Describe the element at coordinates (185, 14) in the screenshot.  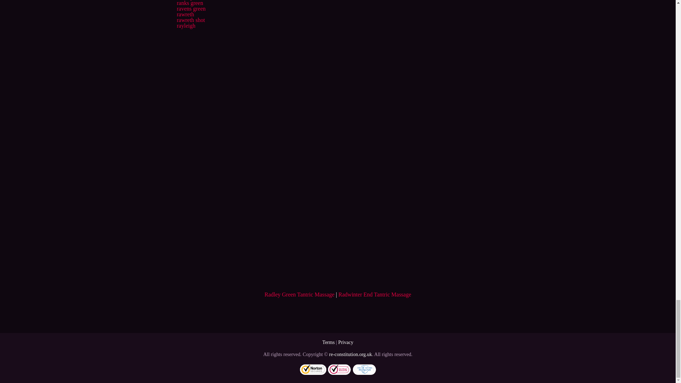
I see `rawreth` at that location.